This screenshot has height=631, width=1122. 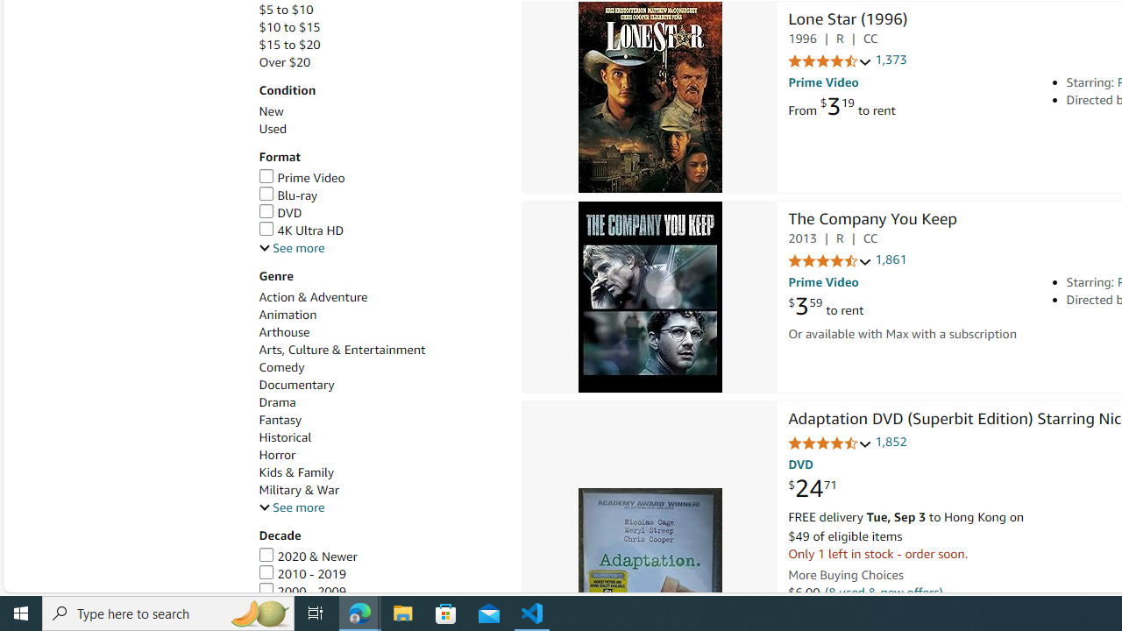 What do you see at coordinates (829, 261) in the screenshot?
I see `4.3 out of 5 stars` at bounding box center [829, 261].